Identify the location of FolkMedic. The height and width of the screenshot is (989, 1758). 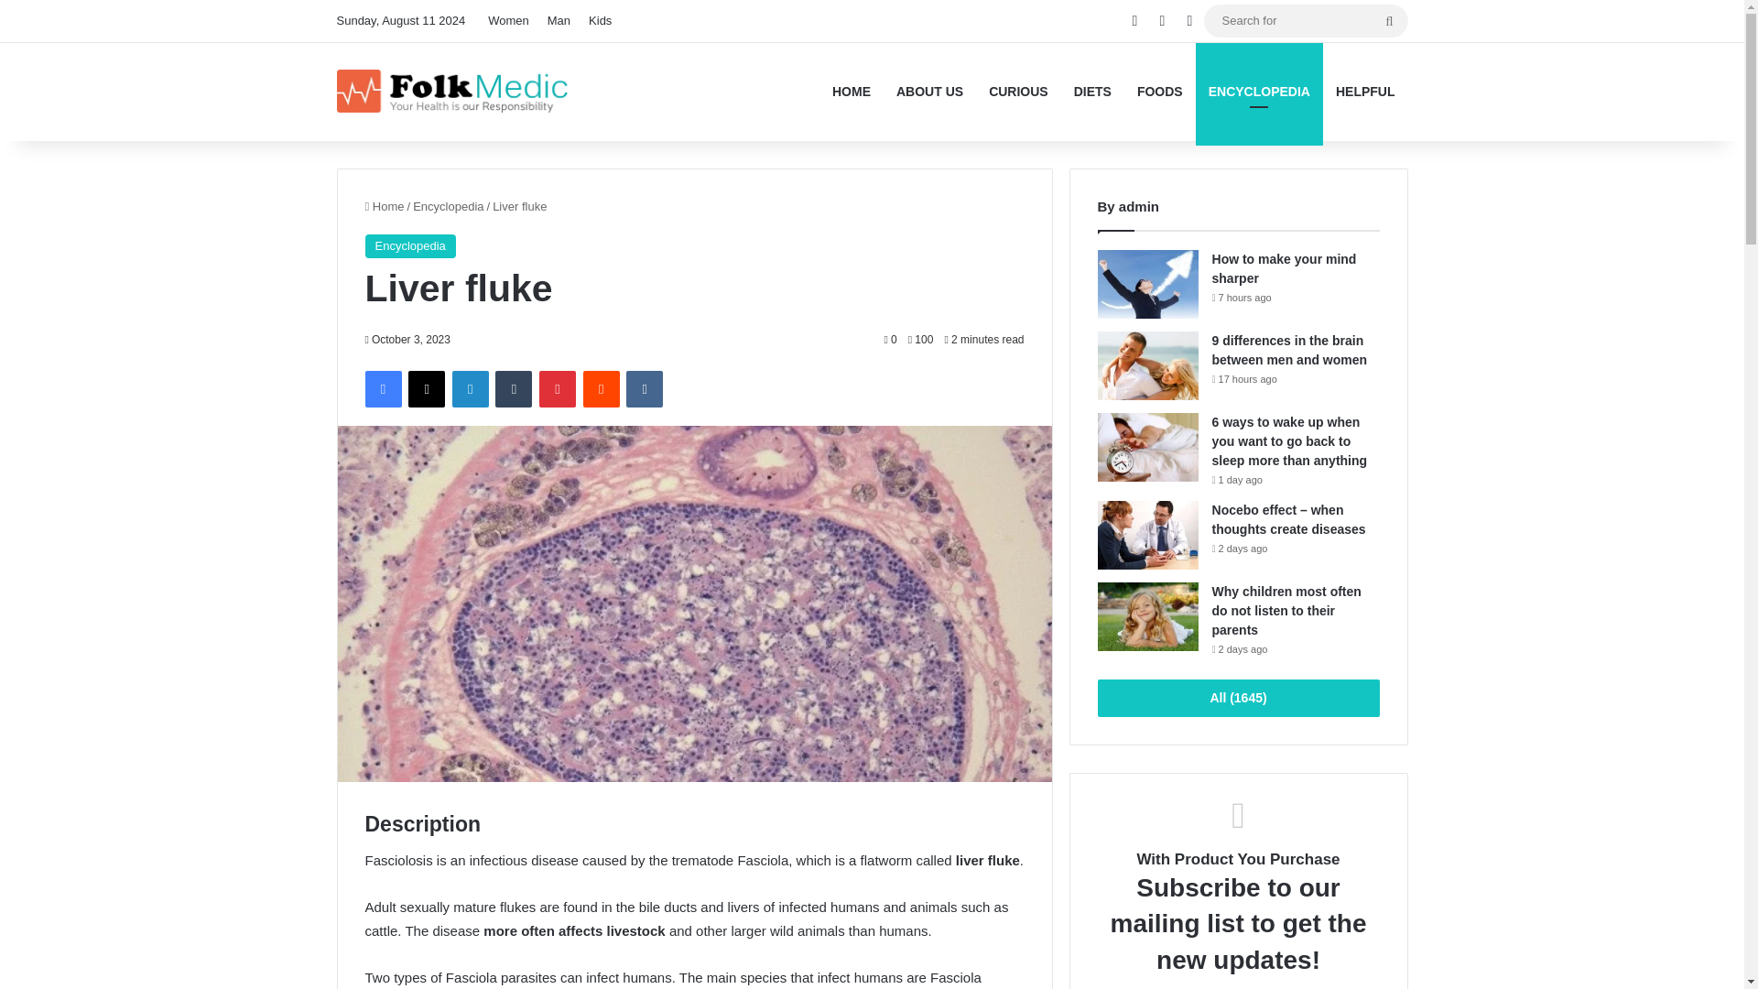
(454, 92).